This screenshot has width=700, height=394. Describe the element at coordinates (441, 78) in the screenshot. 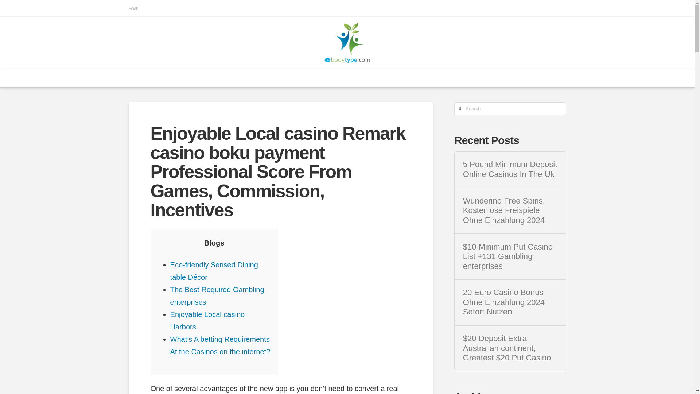

I see `TEST DEFINITIONS` at that location.